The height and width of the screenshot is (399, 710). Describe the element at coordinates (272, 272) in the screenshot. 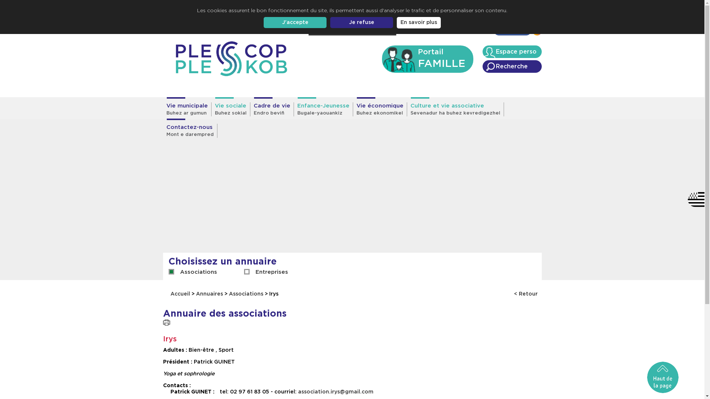

I see `Entreprises` at that location.